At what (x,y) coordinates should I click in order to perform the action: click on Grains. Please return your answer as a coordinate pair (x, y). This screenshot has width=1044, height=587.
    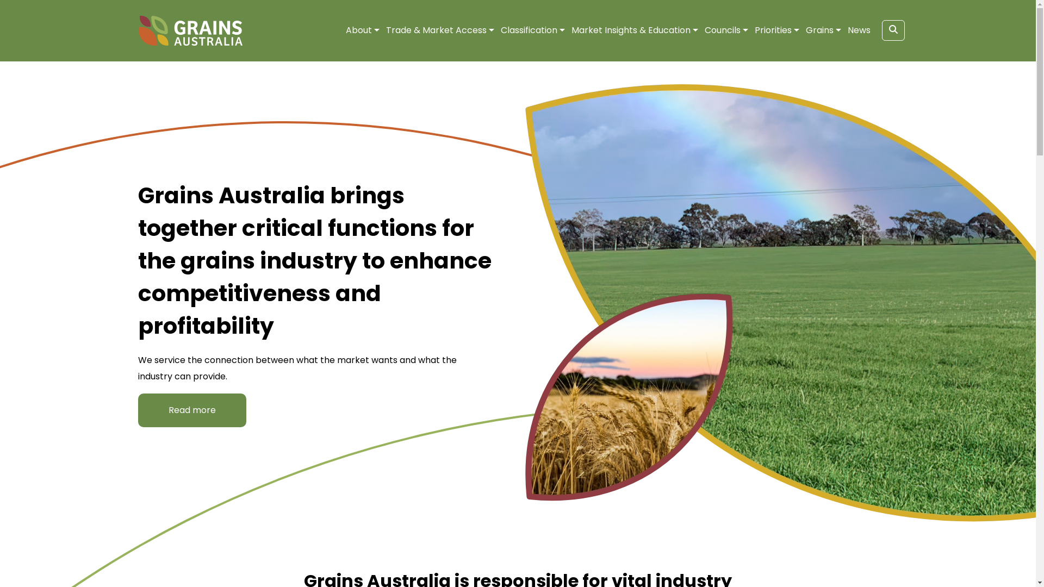
    Looking at the image, I should click on (820, 30).